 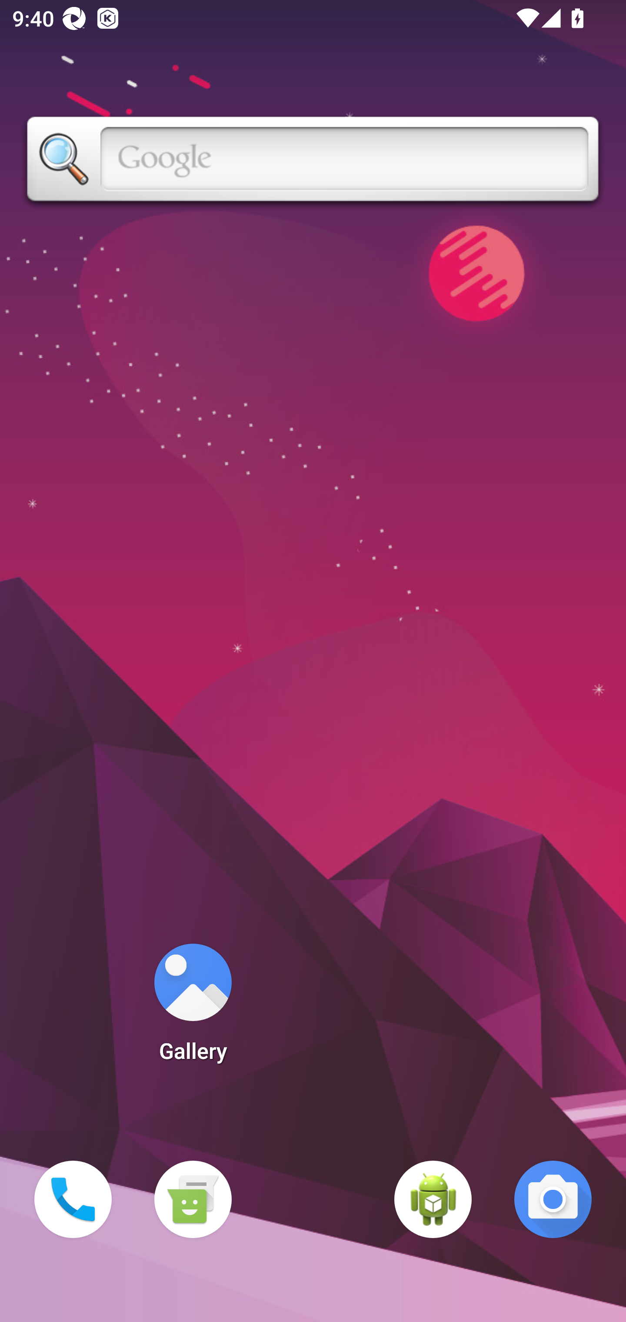 What do you see at coordinates (73, 1199) in the screenshot?
I see `Phone` at bounding box center [73, 1199].